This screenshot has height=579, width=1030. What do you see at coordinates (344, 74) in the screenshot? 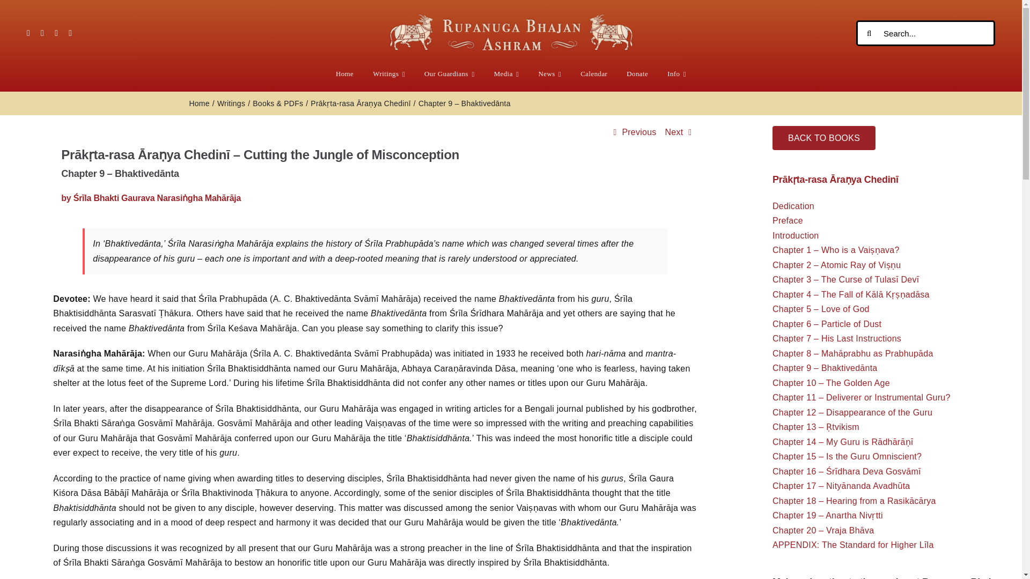
I see `Home` at bounding box center [344, 74].